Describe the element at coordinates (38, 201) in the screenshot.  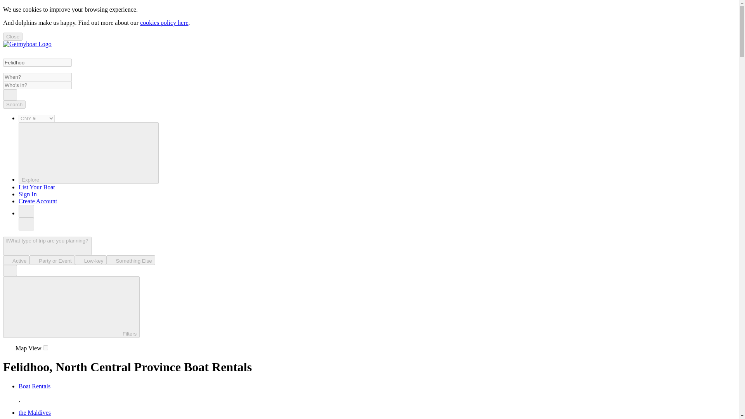
I see `Create Account` at that location.